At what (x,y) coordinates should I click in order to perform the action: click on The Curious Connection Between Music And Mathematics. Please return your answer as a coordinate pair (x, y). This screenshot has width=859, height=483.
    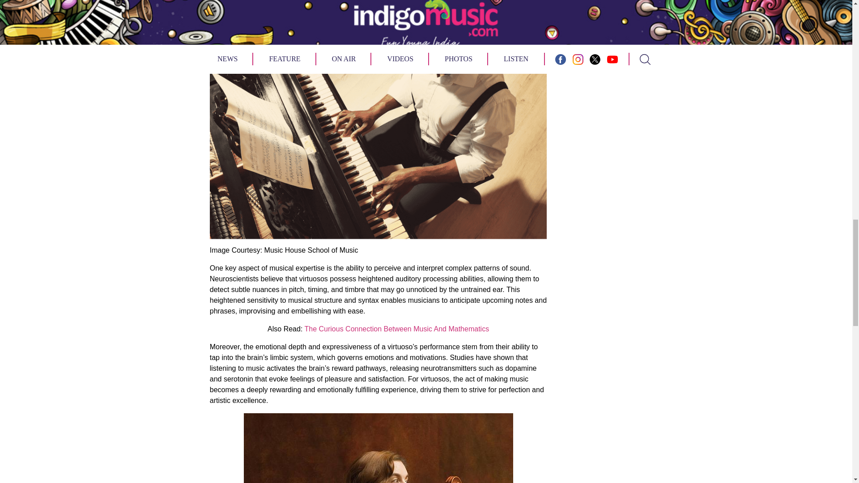
    Looking at the image, I should click on (396, 329).